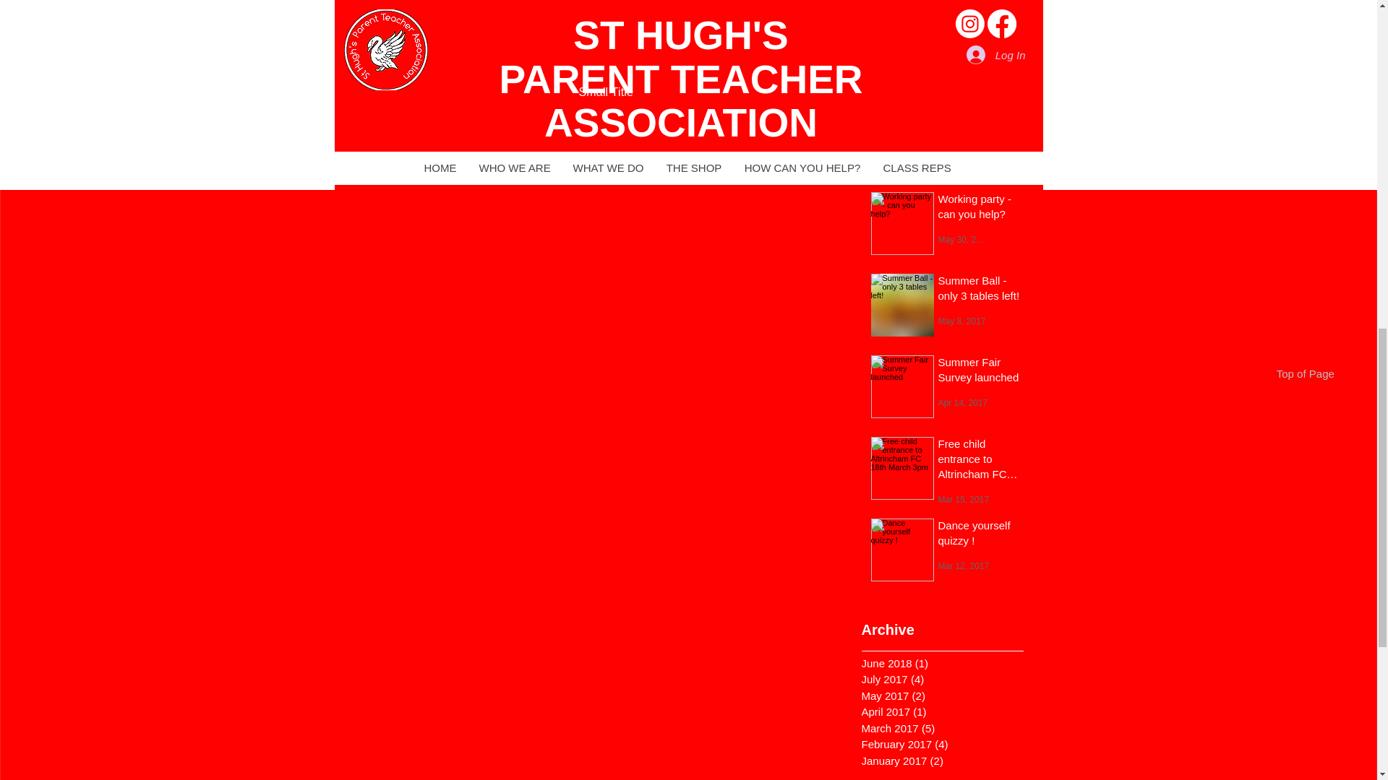  Describe the element at coordinates (979, 208) in the screenshot. I see `Working party - can you help?` at that location.